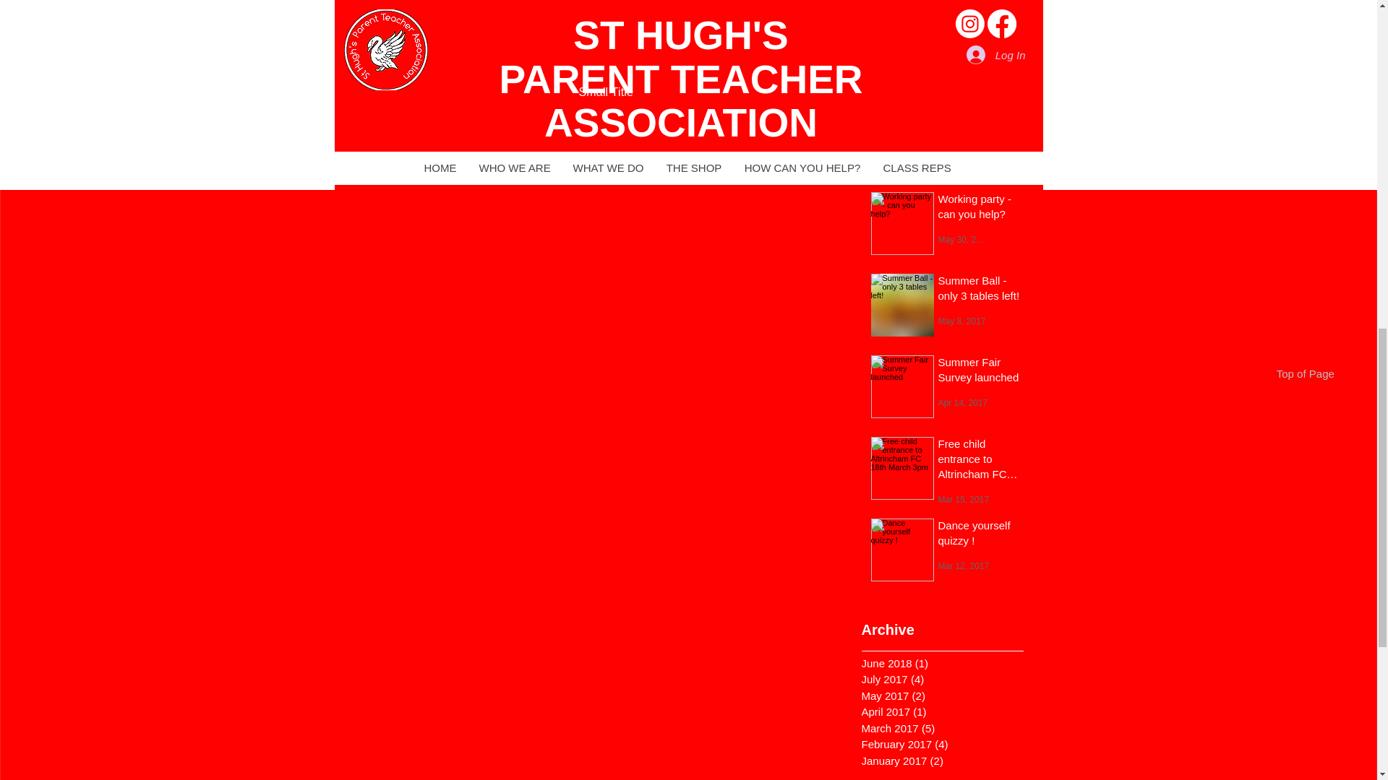  Describe the element at coordinates (979, 208) in the screenshot. I see `Working party - can you help?` at that location.